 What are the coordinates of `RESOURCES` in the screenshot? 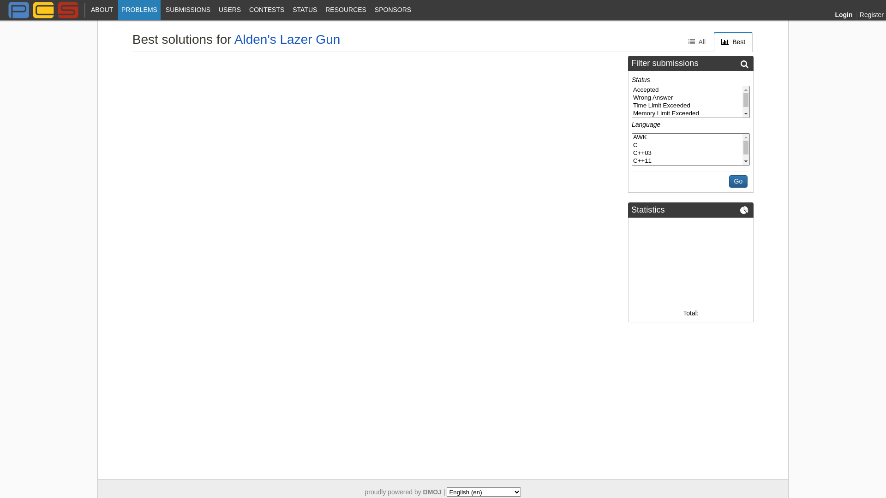 It's located at (346, 10).